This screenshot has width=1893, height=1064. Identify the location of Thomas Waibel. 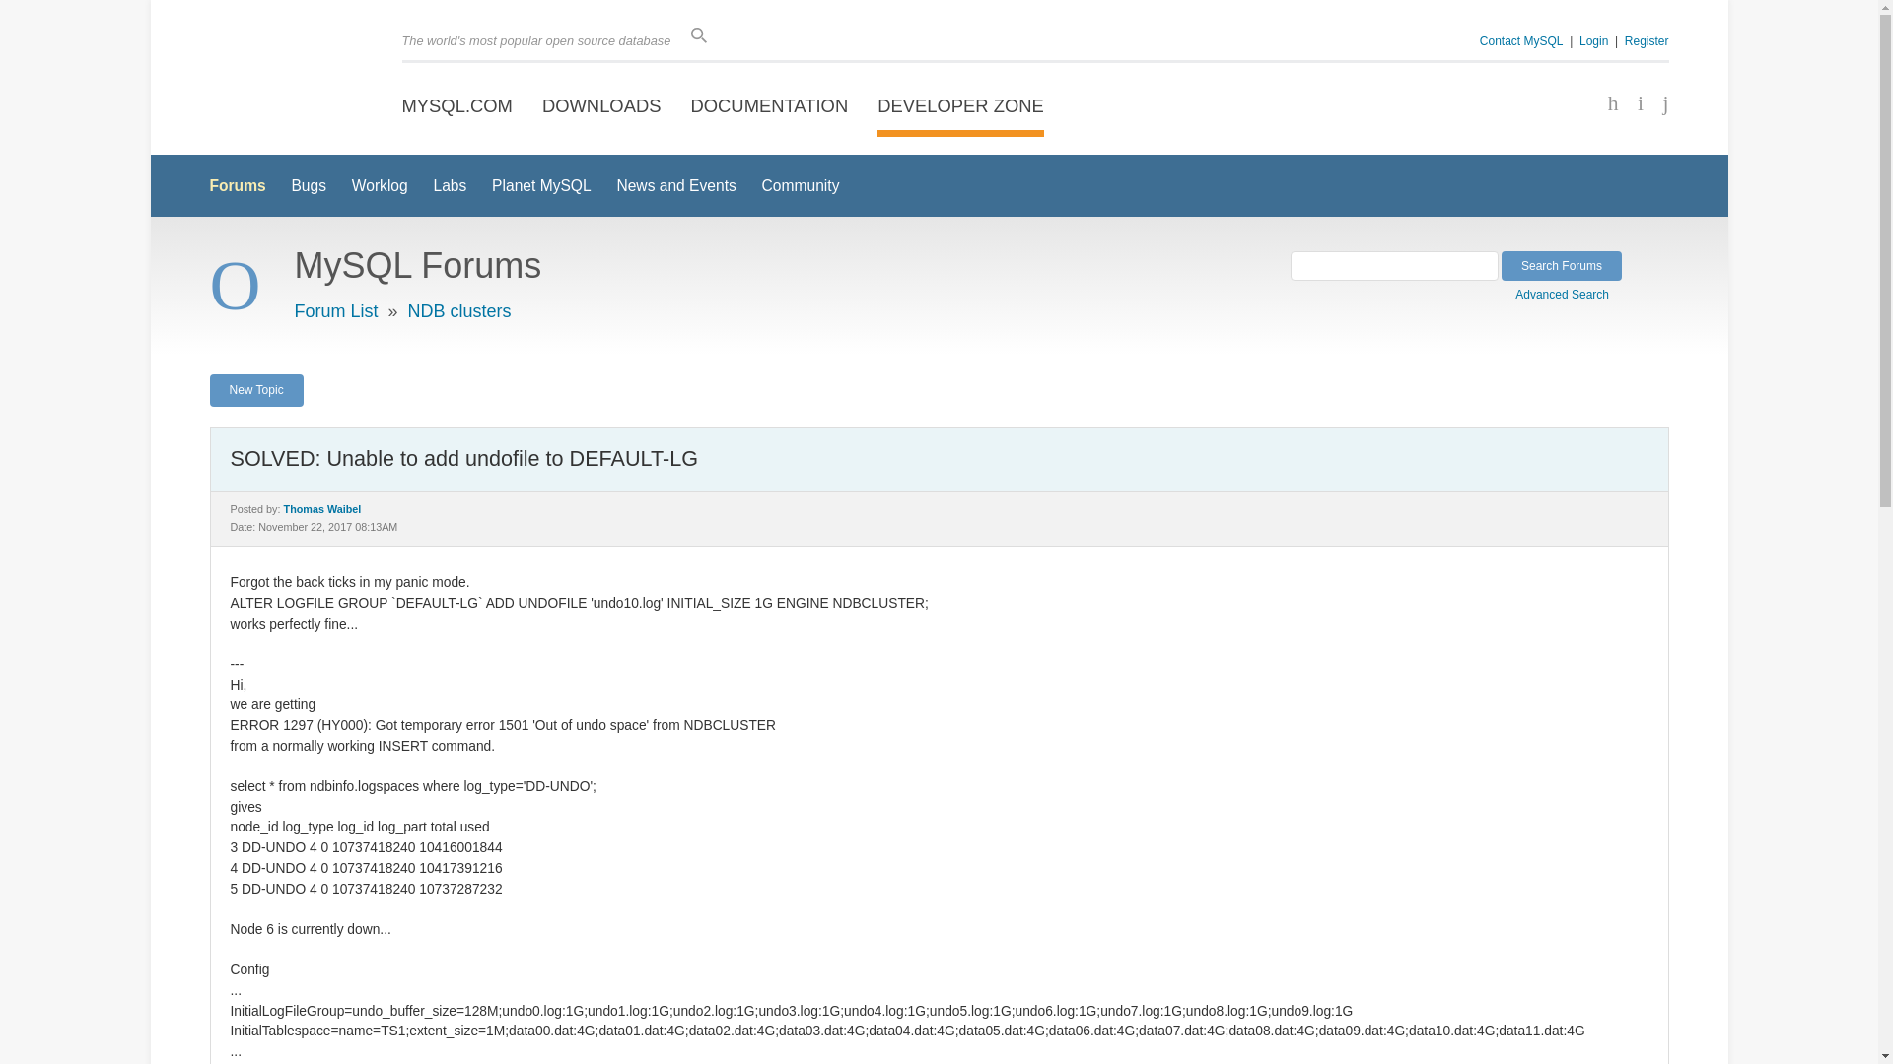
(322, 508).